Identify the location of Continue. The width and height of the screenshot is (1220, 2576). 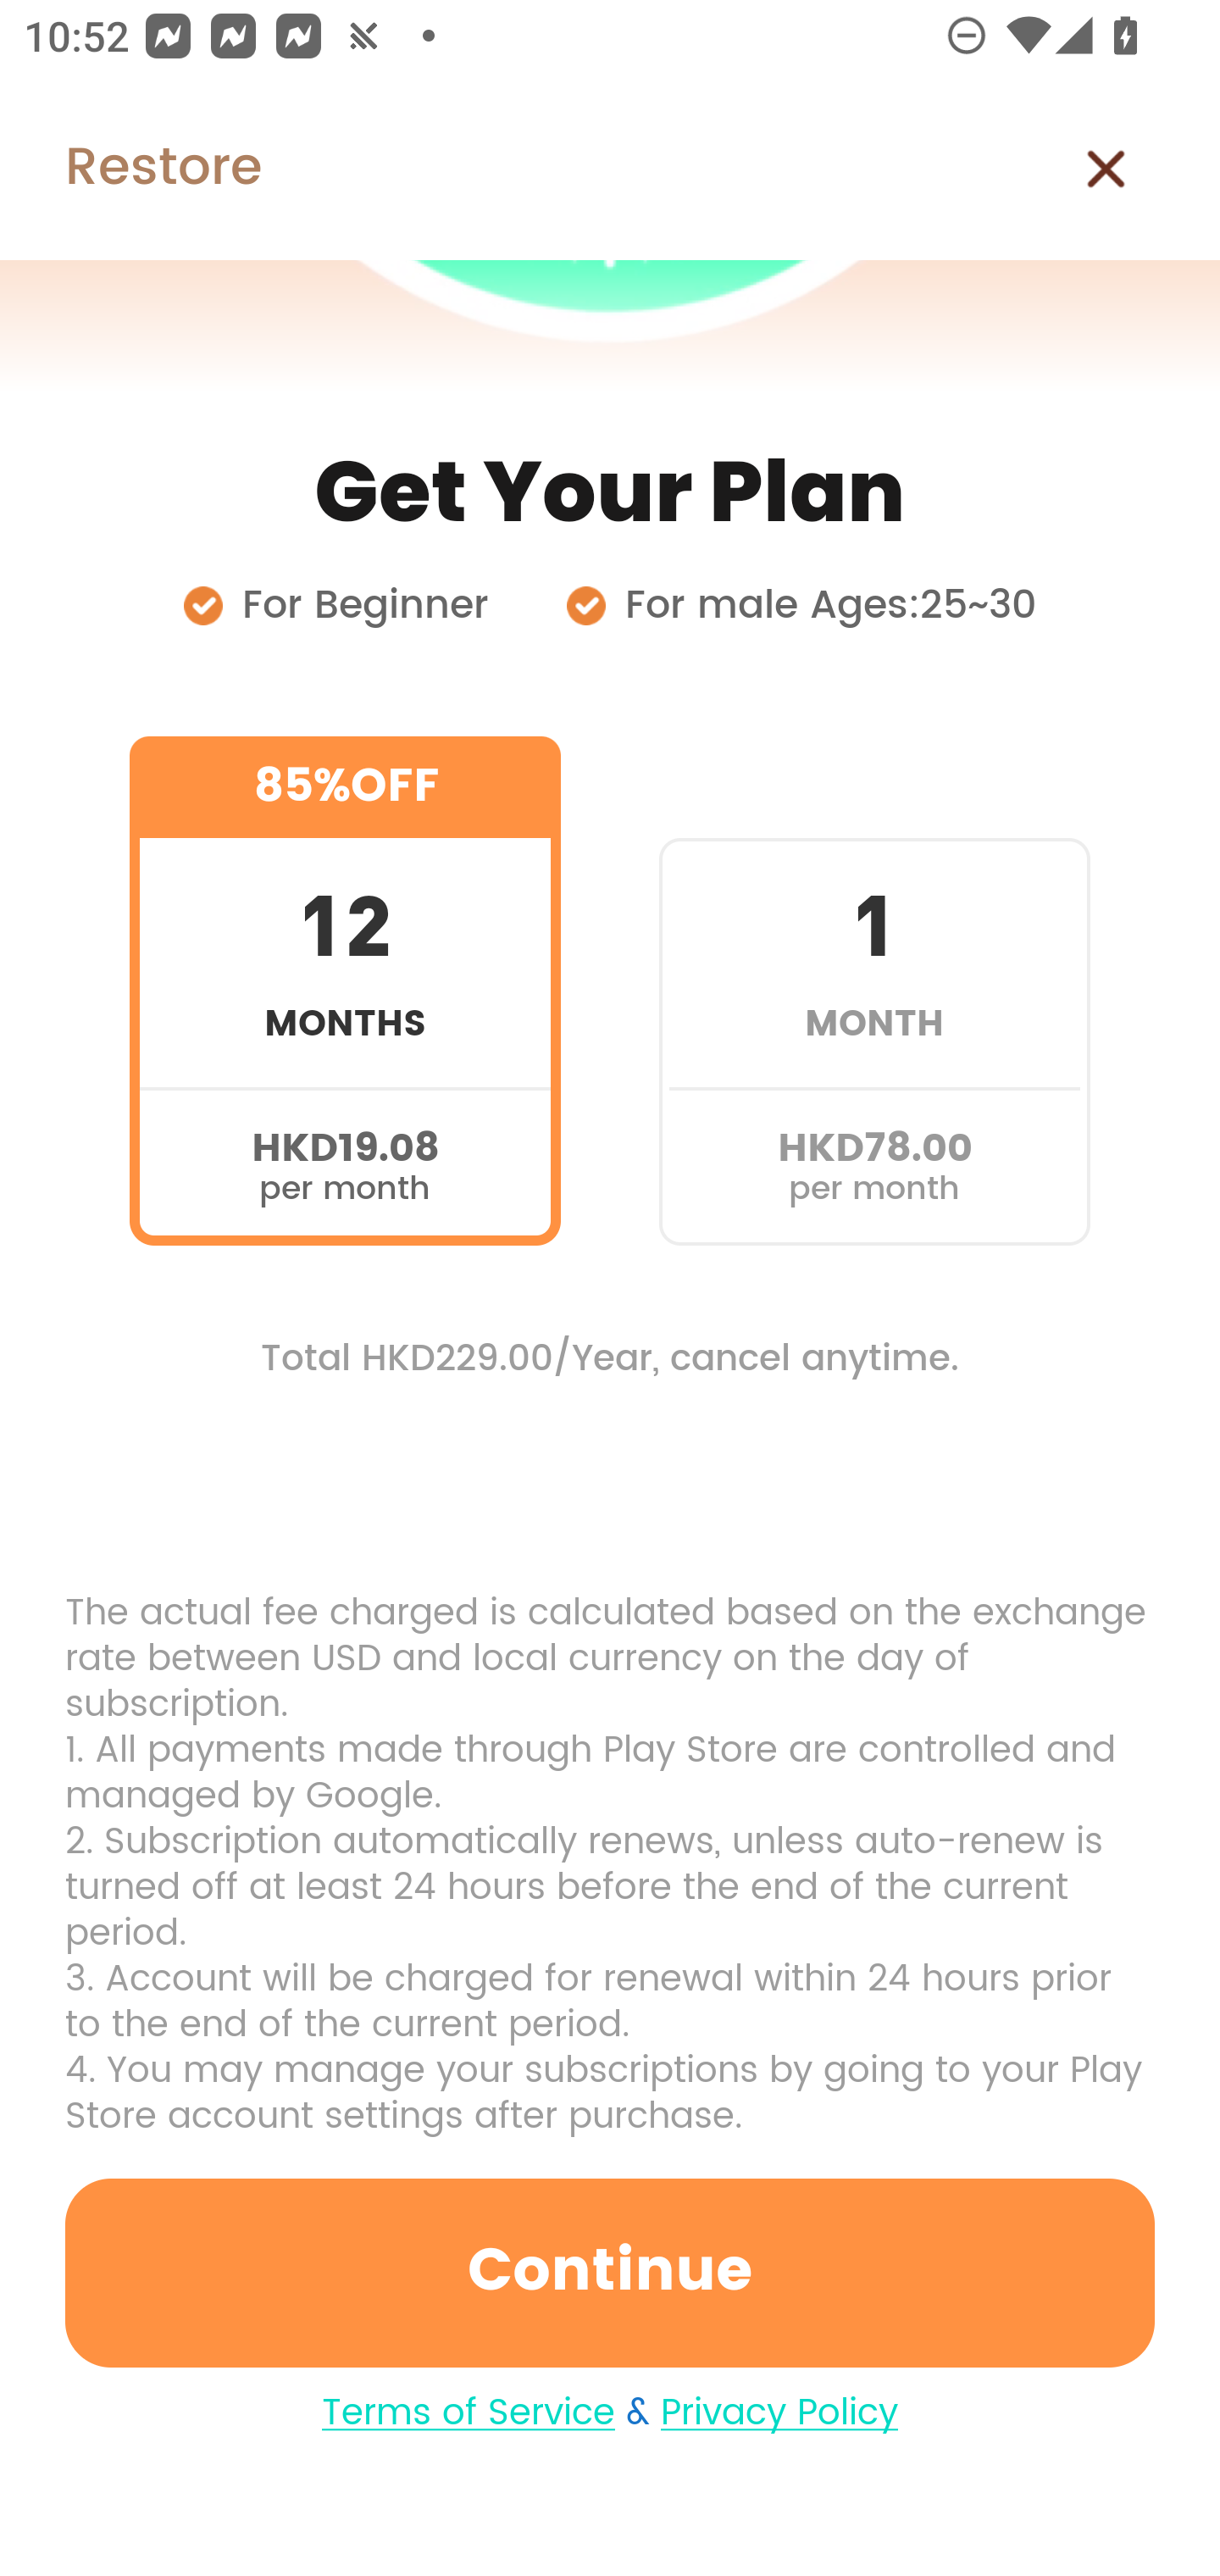
(610, 2273).